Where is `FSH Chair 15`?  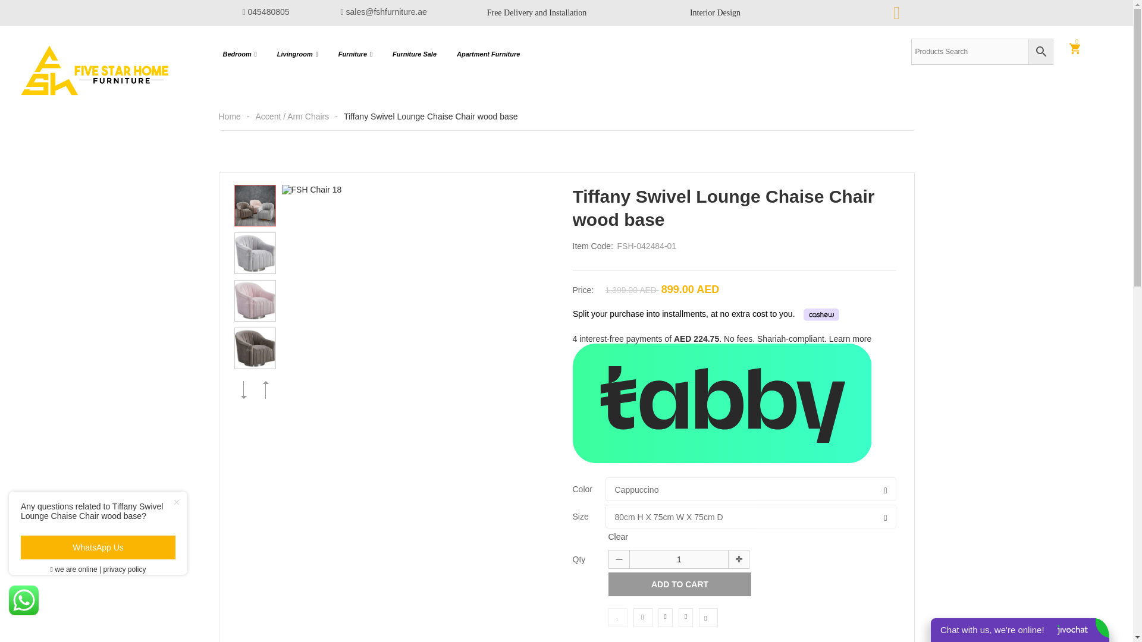 FSH Chair 15 is located at coordinates (255, 206).